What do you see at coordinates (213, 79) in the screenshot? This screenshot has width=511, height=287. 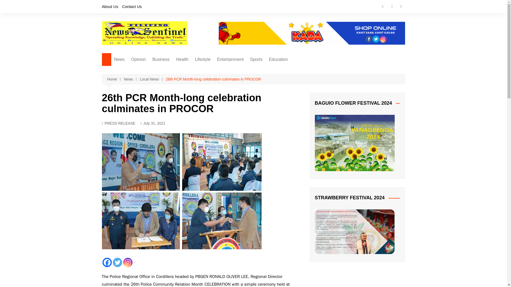 I see `26th PCR Month-long celebration culminates in PROCOR` at bounding box center [213, 79].